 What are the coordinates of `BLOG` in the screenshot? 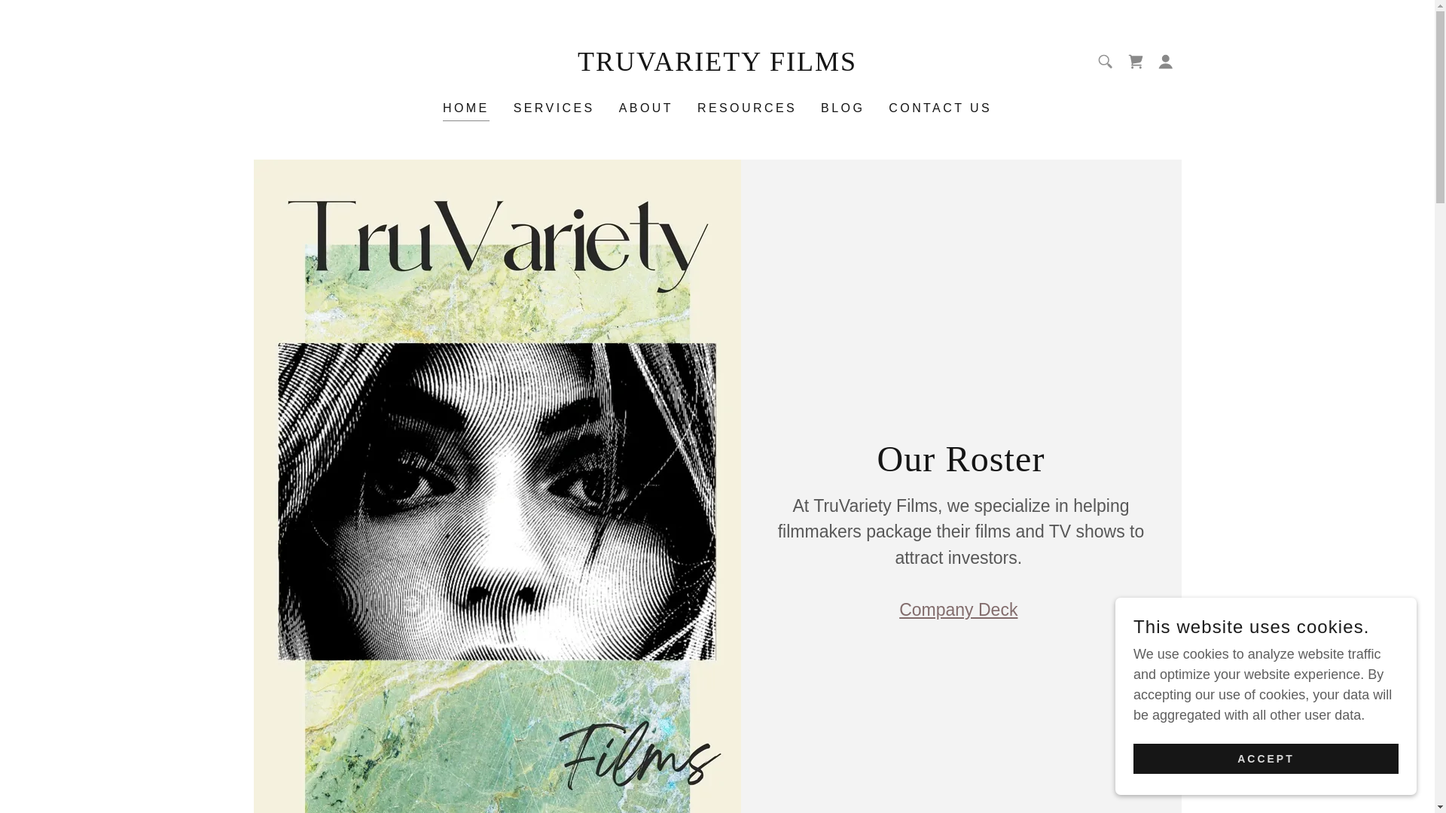 It's located at (842, 108).